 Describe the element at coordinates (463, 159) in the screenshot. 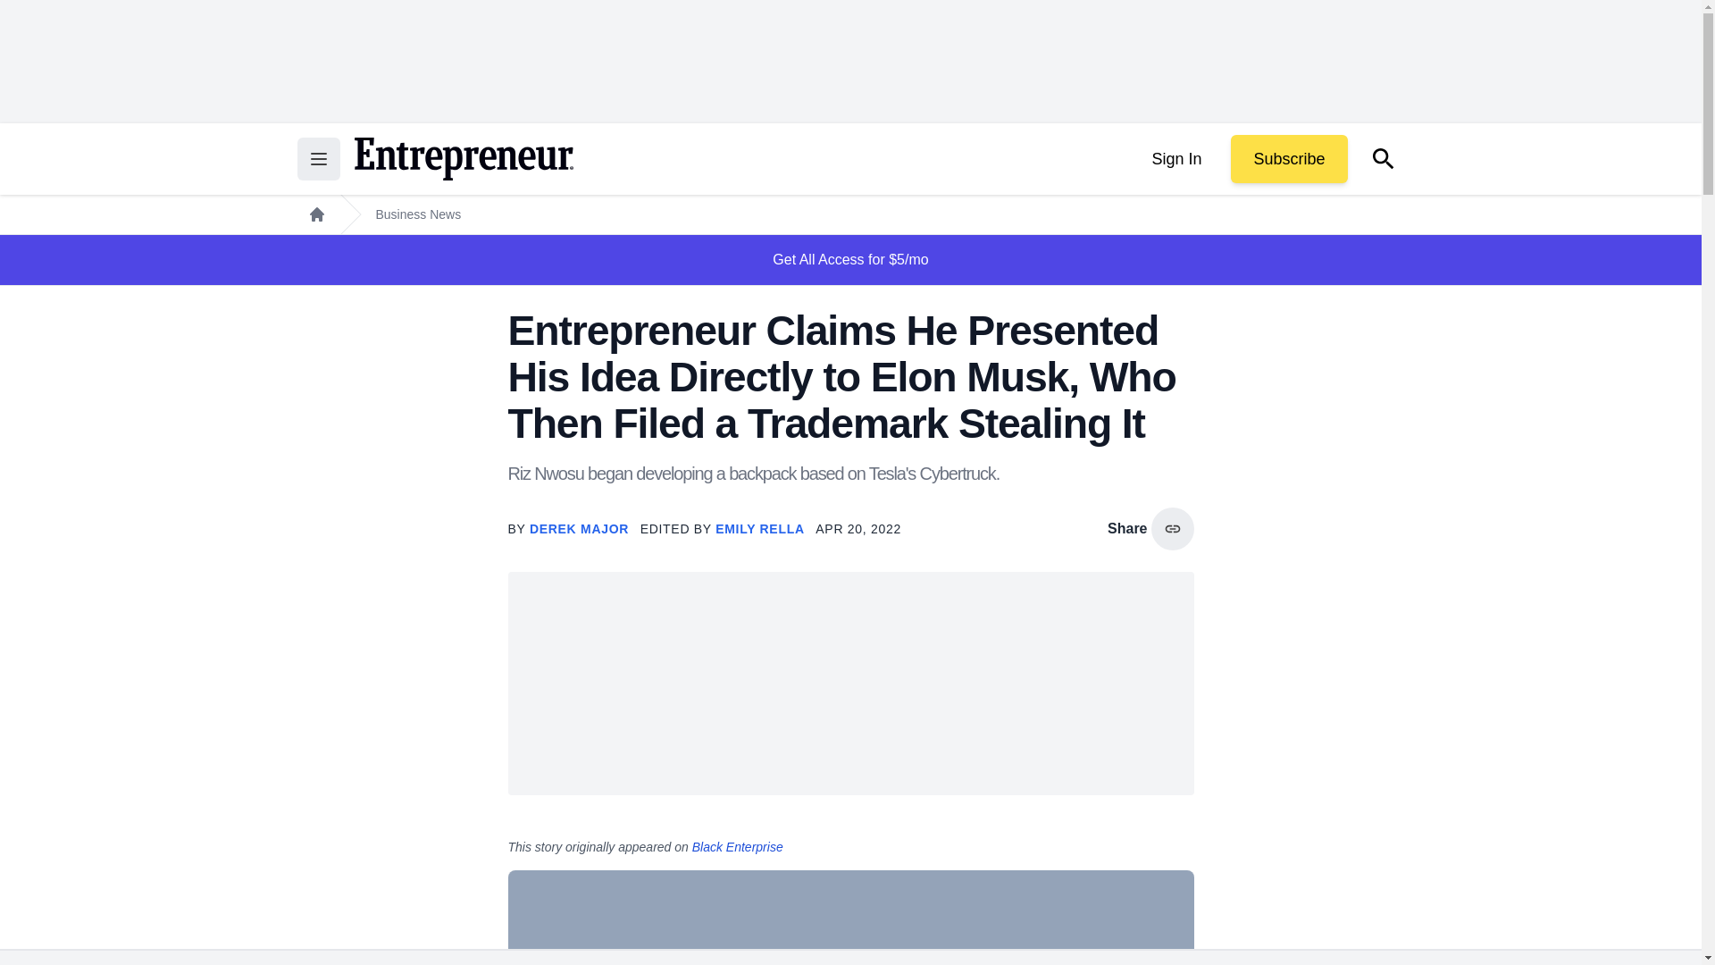

I see `Return to the home page` at that location.